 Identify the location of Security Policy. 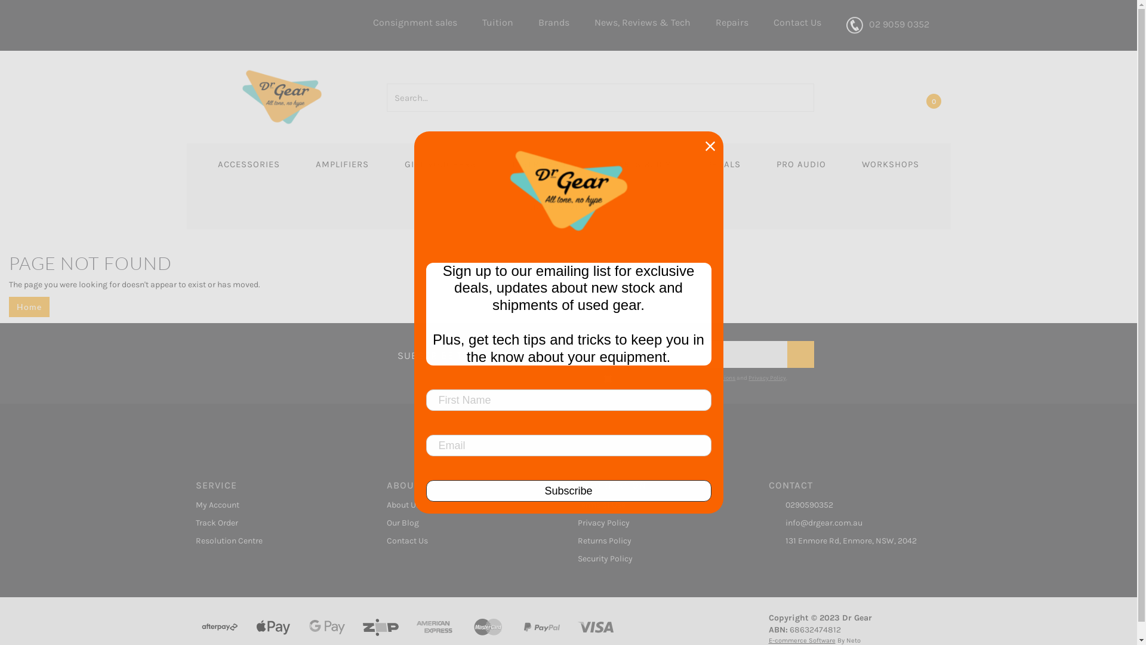
(659, 559).